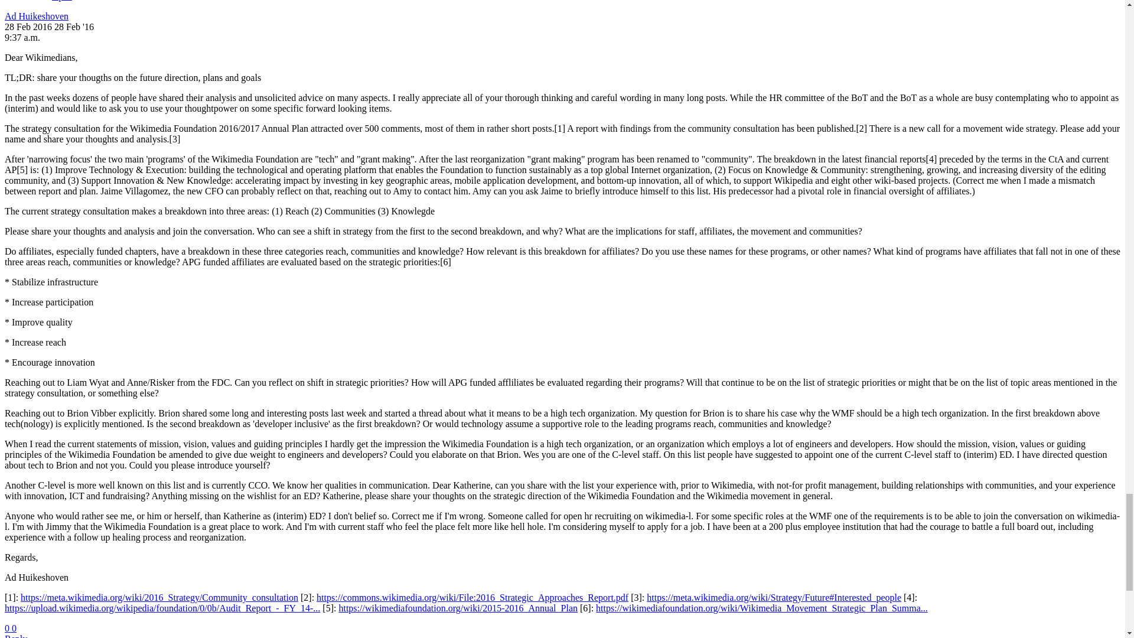  What do you see at coordinates (8, 629) in the screenshot?
I see `You must be logged-in to vote.` at bounding box center [8, 629].